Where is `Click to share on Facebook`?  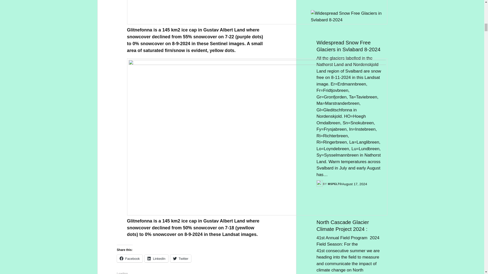 Click to share on Facebook is located at coordinates (130, 258).